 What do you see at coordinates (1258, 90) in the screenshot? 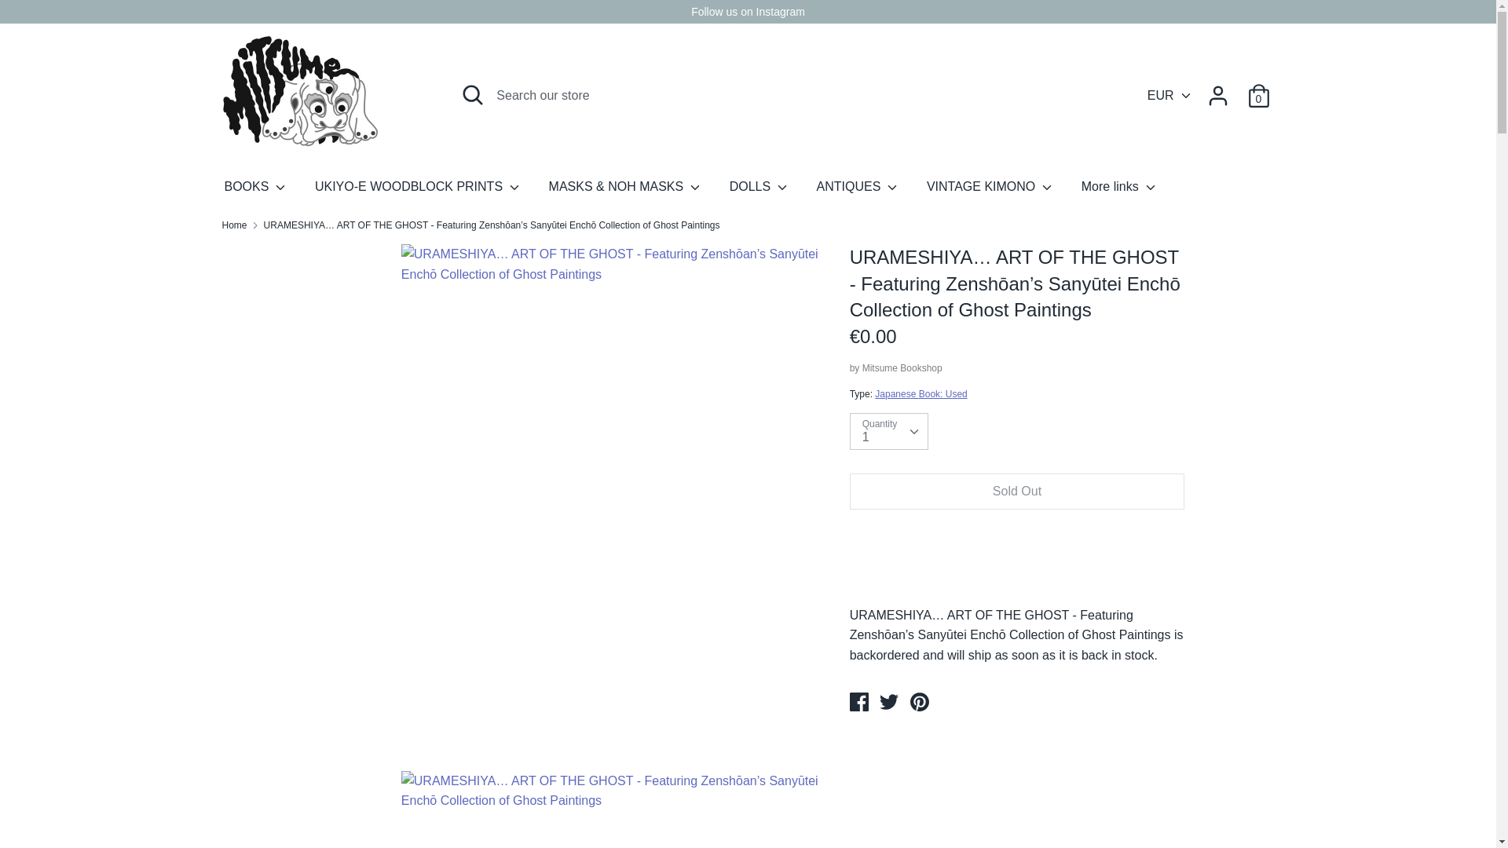
I see `0` at bounding box center [1258, 90].